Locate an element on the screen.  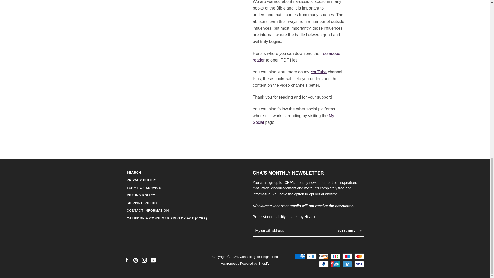
My Social is located at coordinates (293, 119).